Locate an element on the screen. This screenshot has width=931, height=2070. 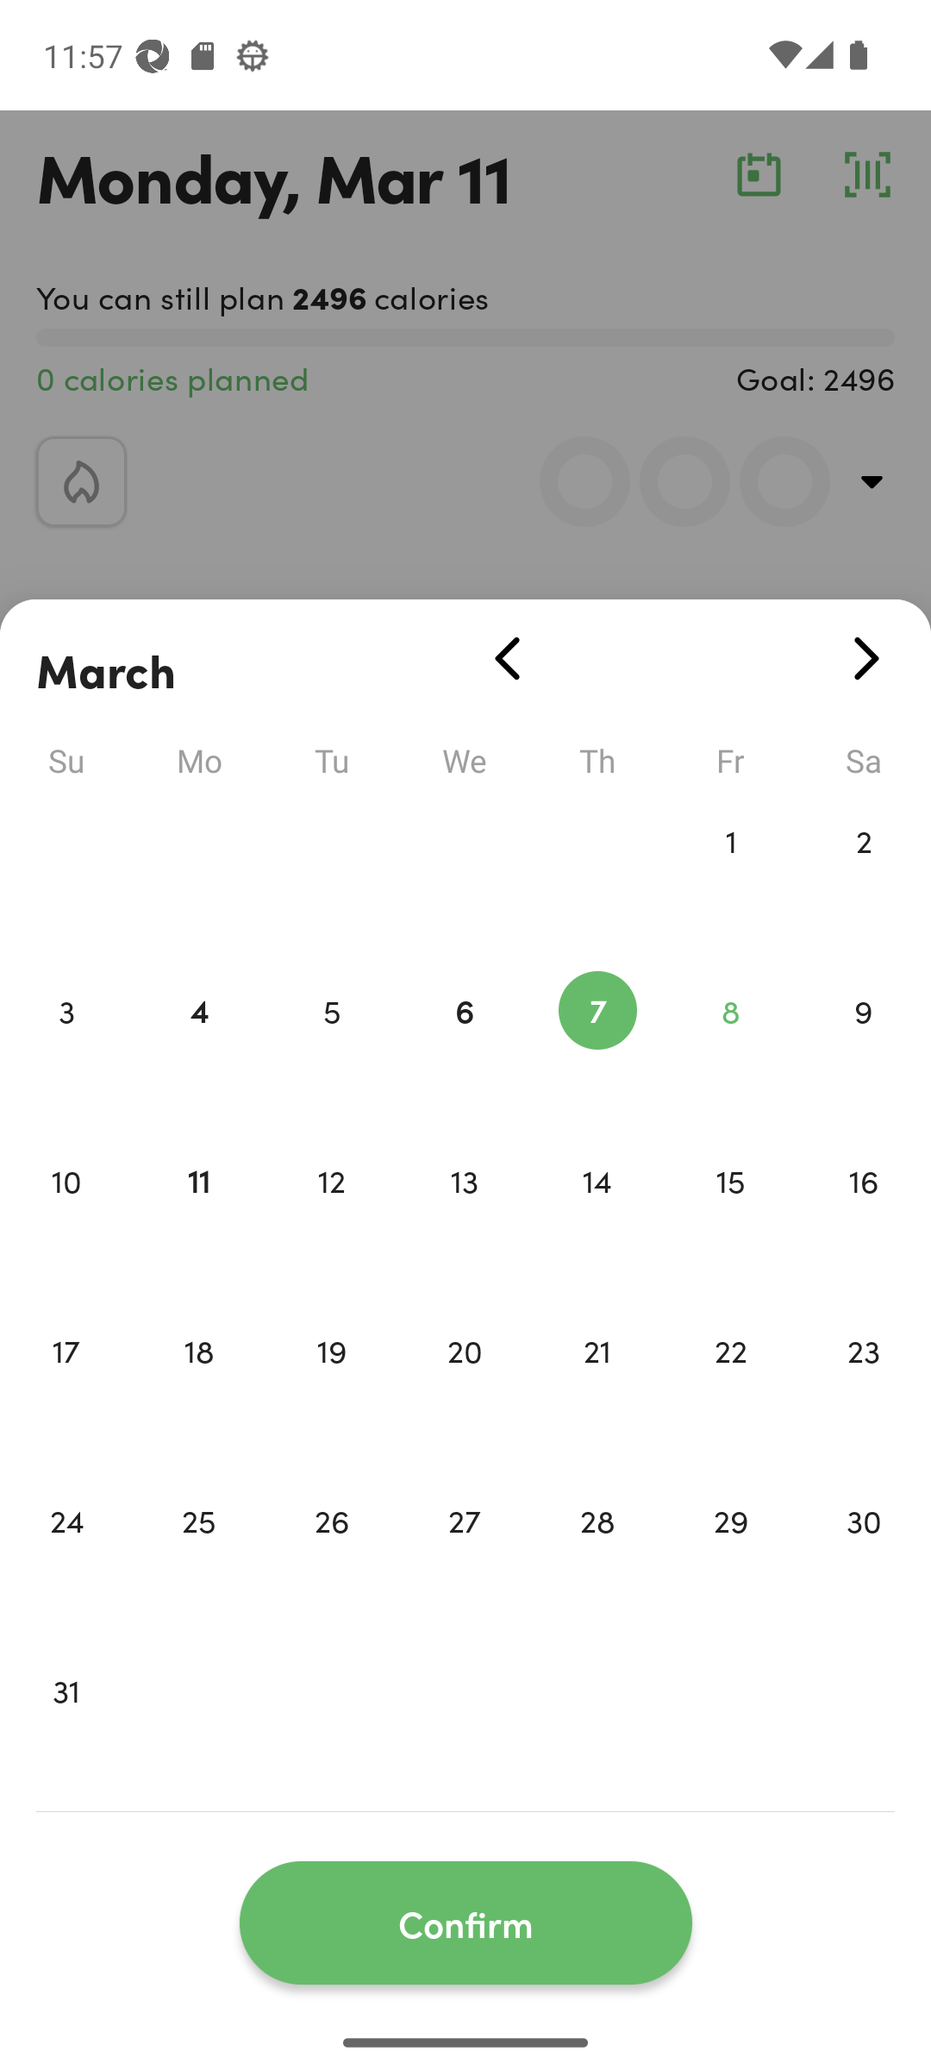
29 is located at coordinates (731, 1556).